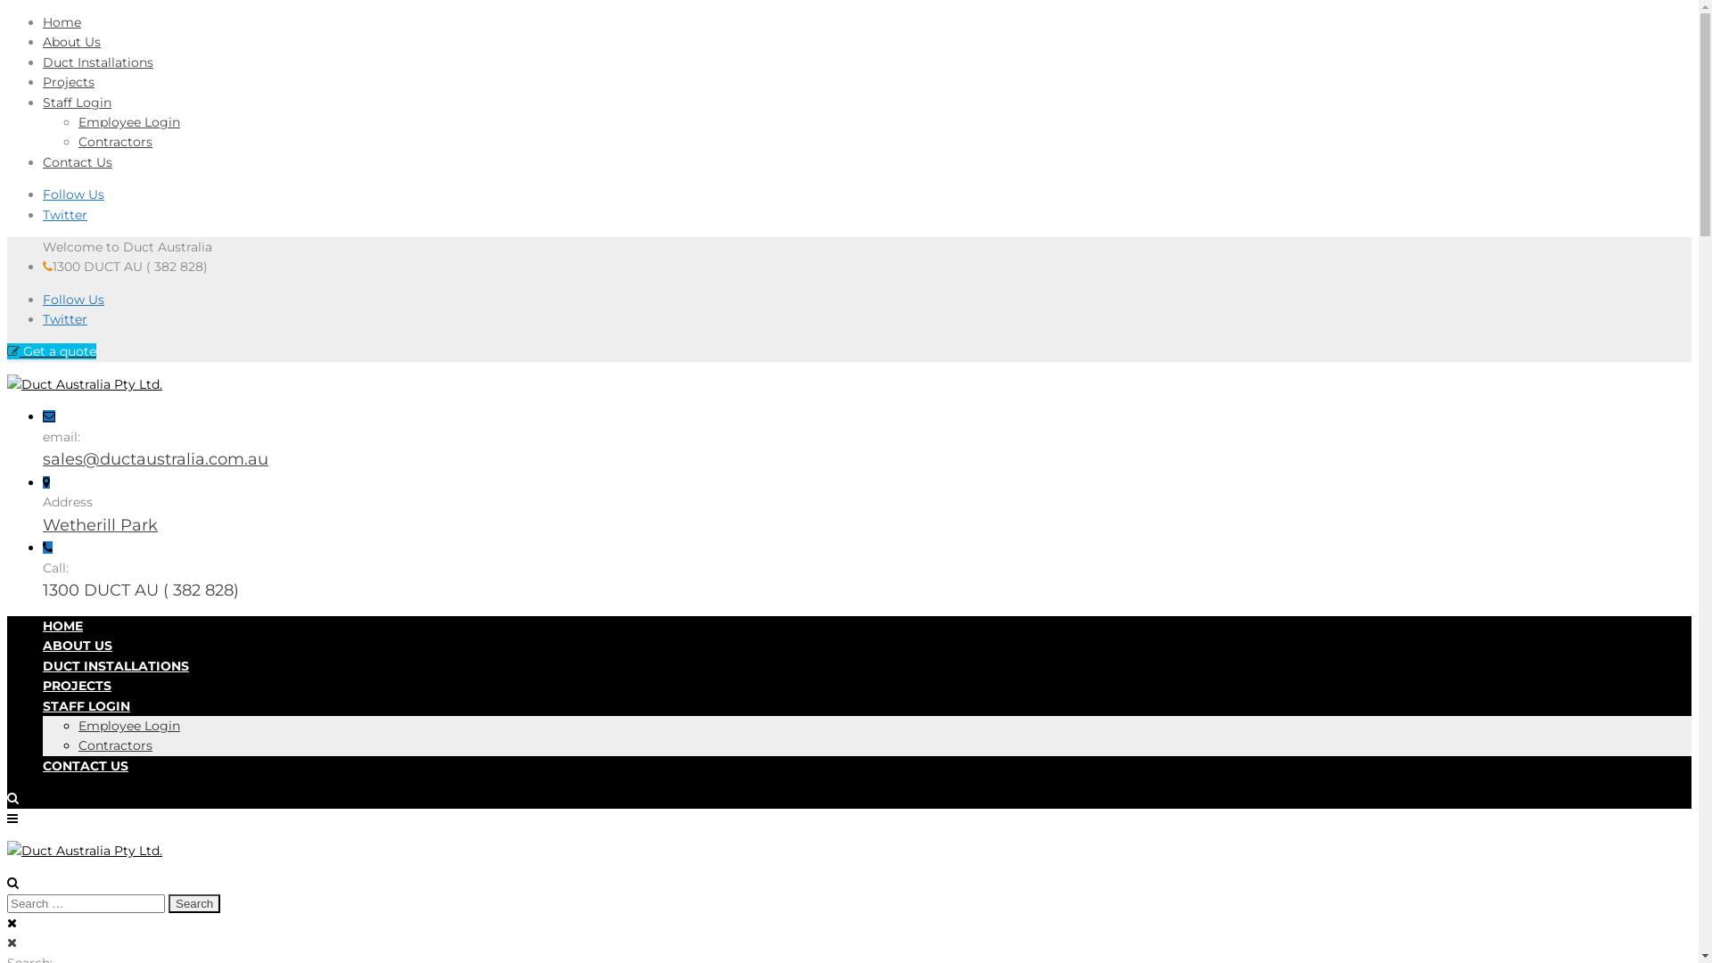  Describe the element at coordinates (52, 351) in the screenshot. I see `Get a quote` at that location.